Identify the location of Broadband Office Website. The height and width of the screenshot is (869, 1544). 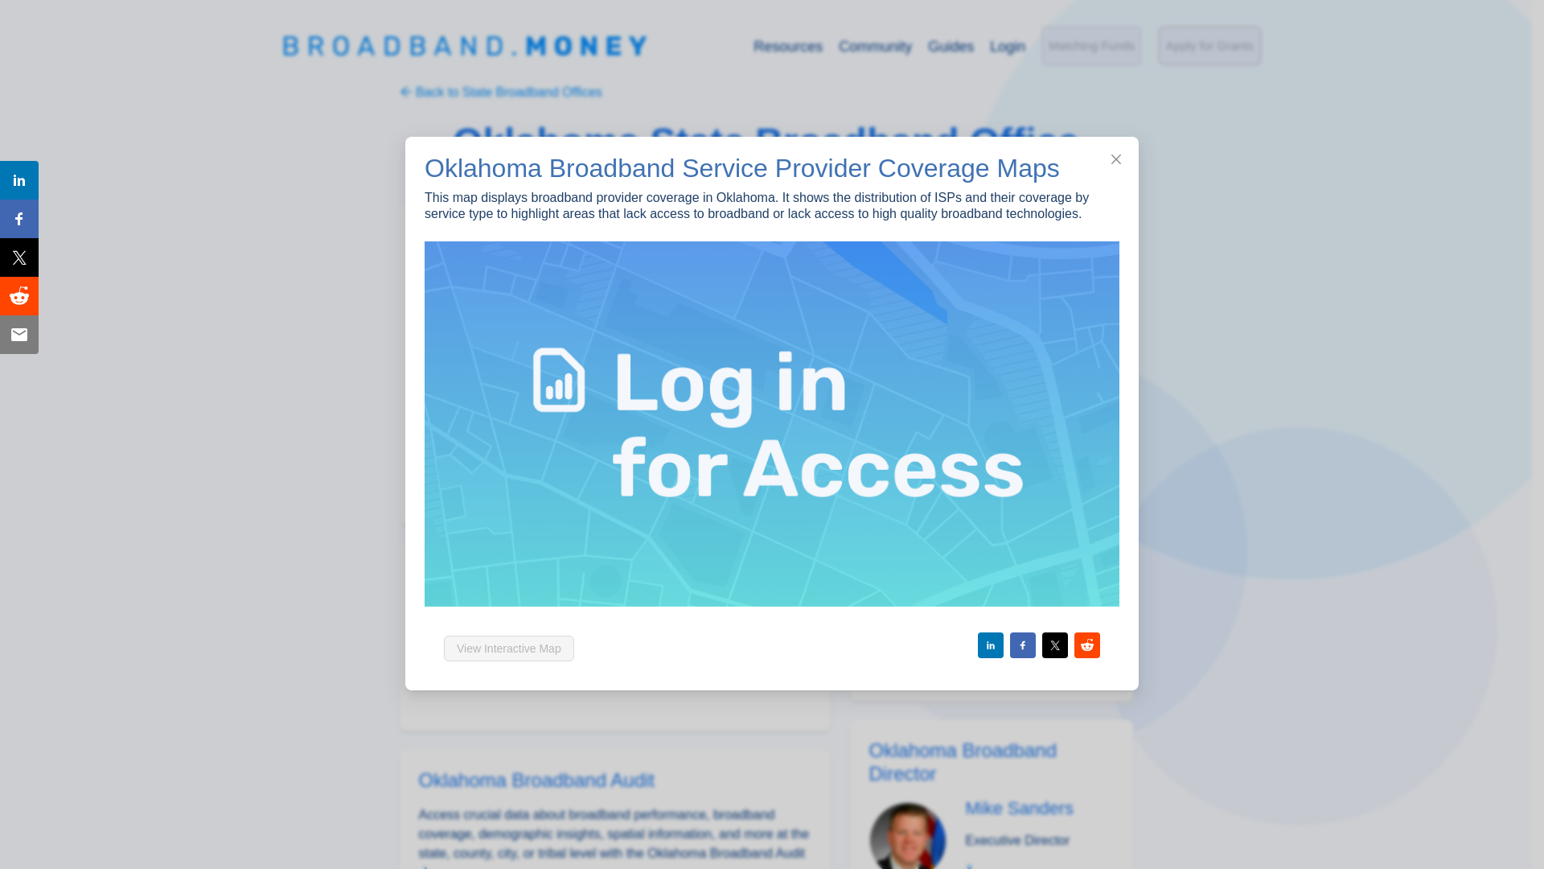
(922, 472).